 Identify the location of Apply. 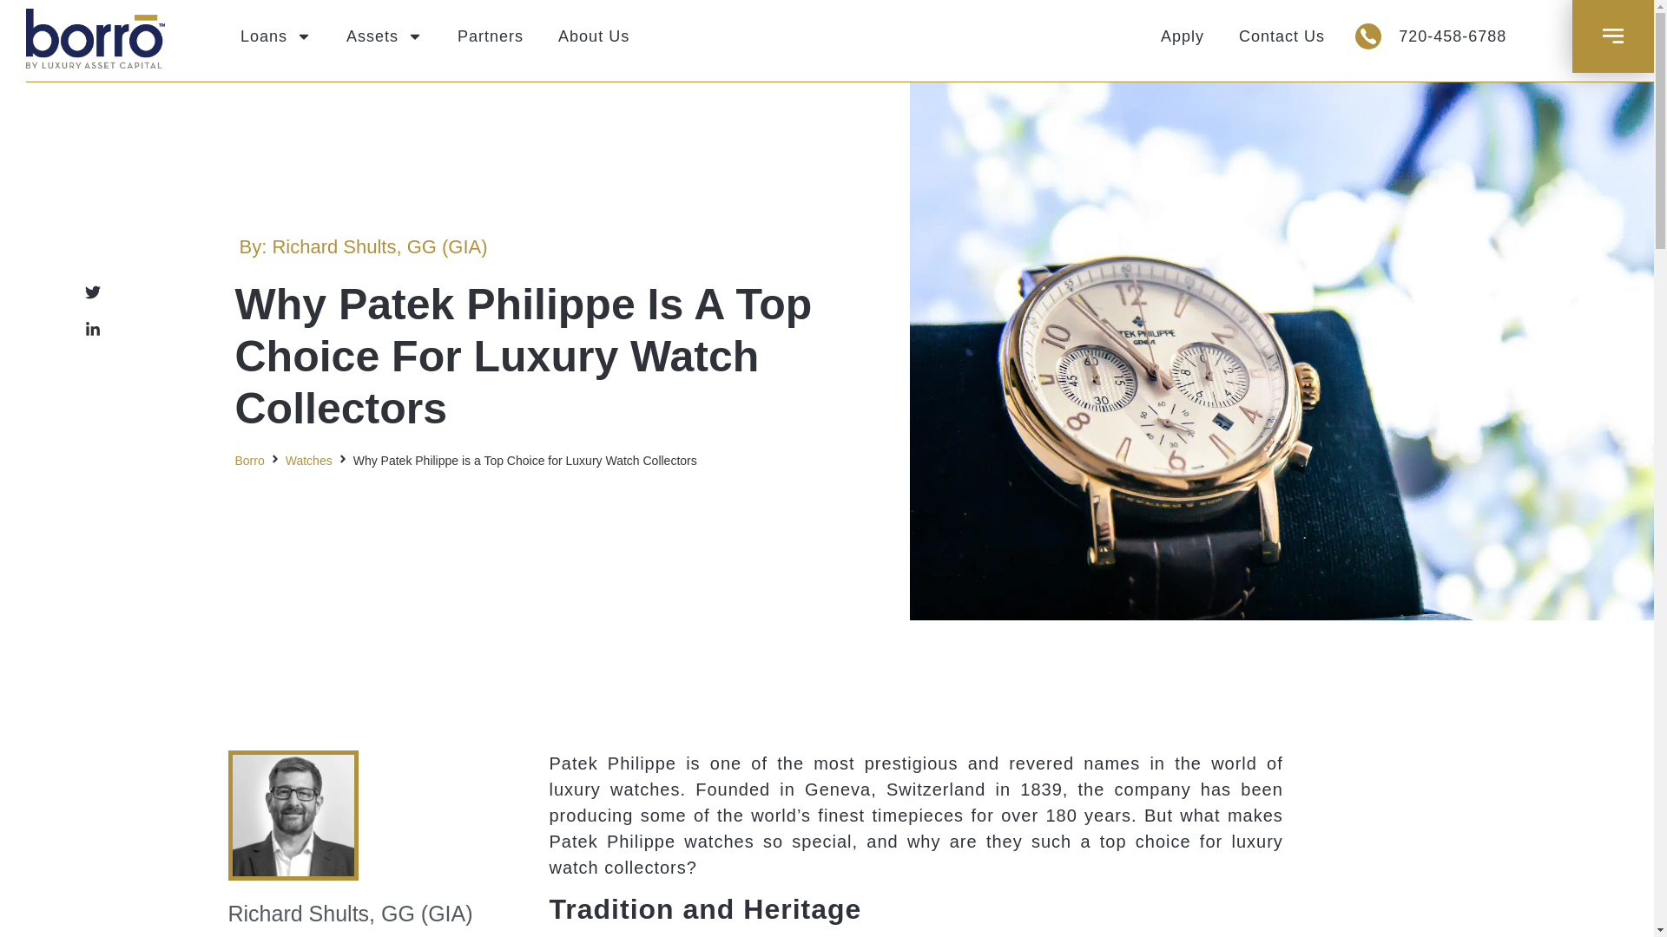
(1183, 36).